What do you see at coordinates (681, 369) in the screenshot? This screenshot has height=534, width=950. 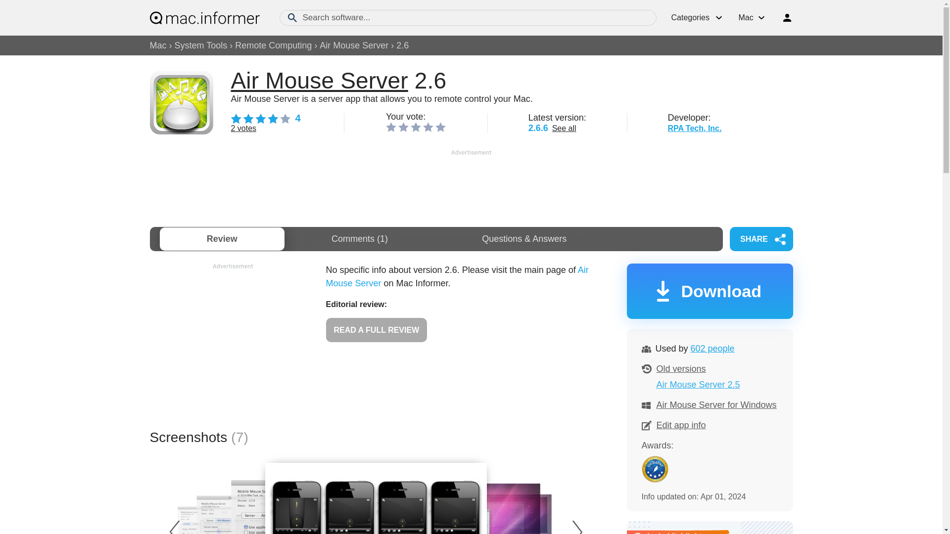 I see `Old versions` at bounding box center [681, 369].